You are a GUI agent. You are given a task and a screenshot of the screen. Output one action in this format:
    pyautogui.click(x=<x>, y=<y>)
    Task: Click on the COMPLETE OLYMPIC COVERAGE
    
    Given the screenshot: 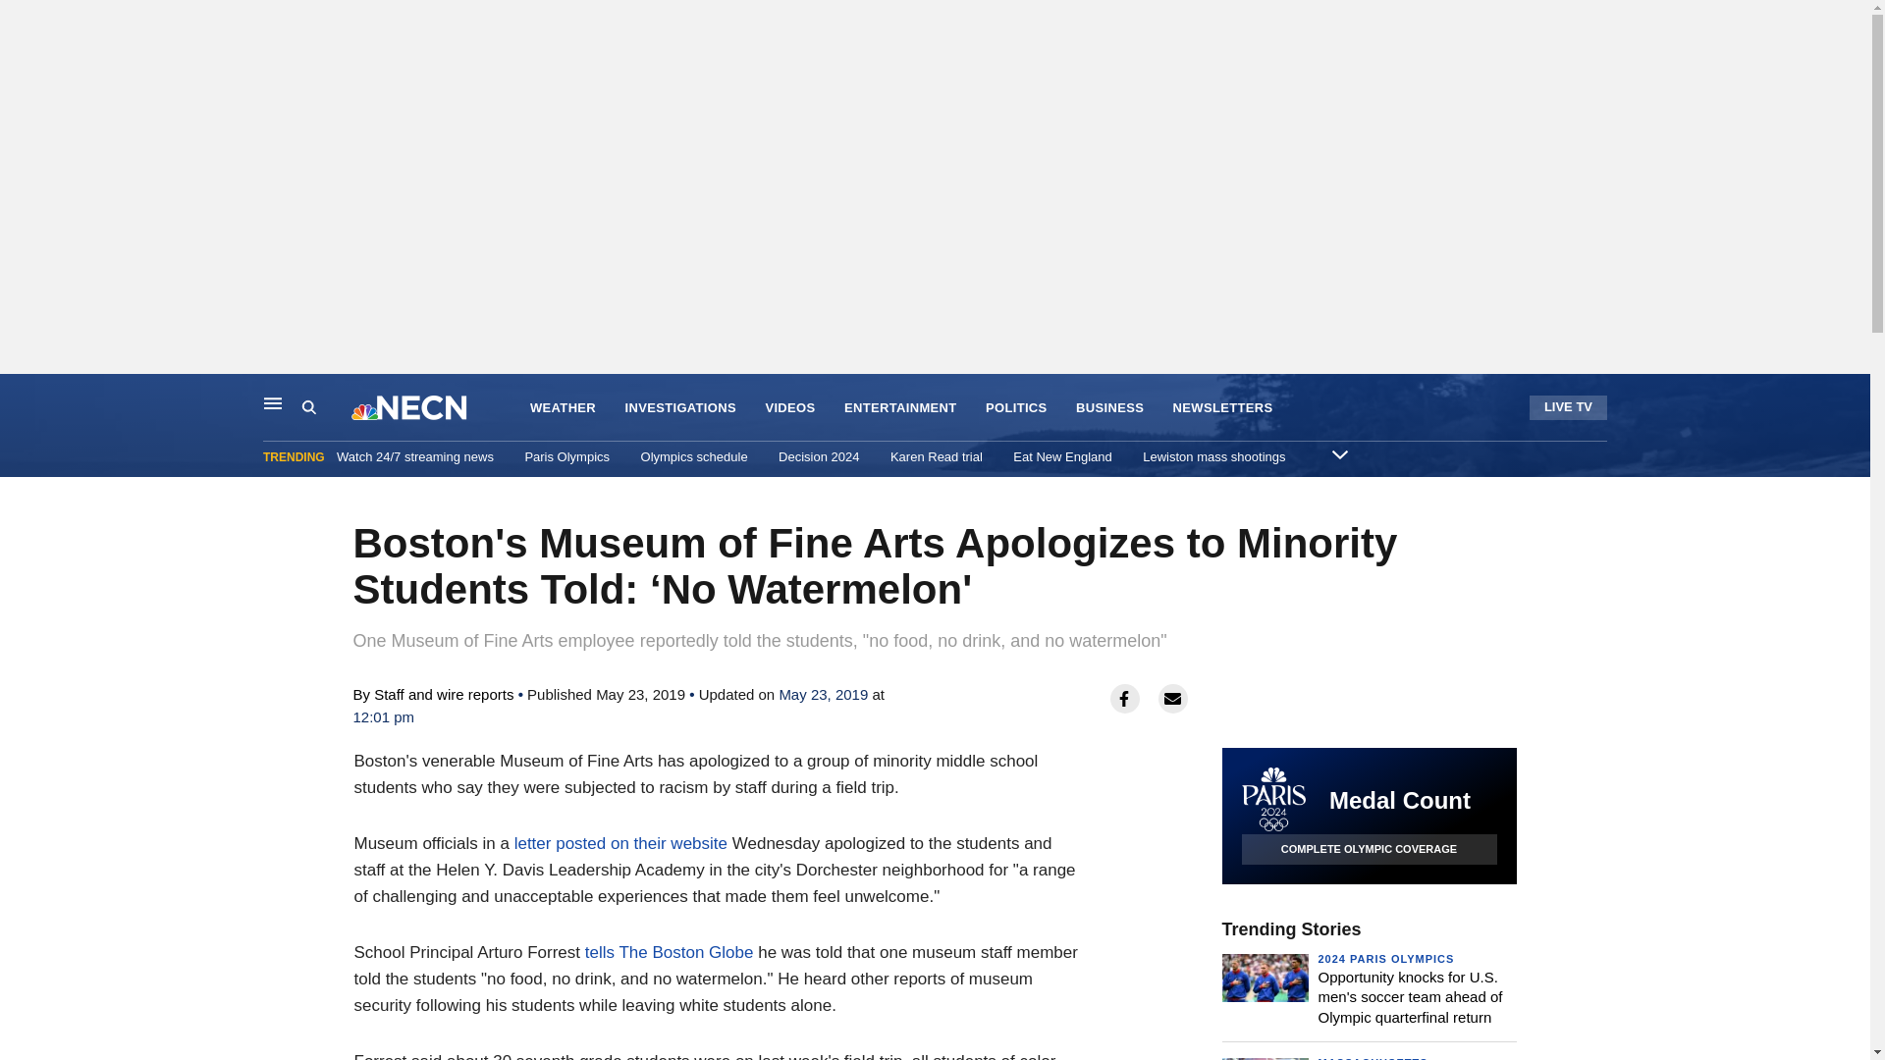 What is the action you would take?
    pyautogui.click(x=1369, y=849)
    